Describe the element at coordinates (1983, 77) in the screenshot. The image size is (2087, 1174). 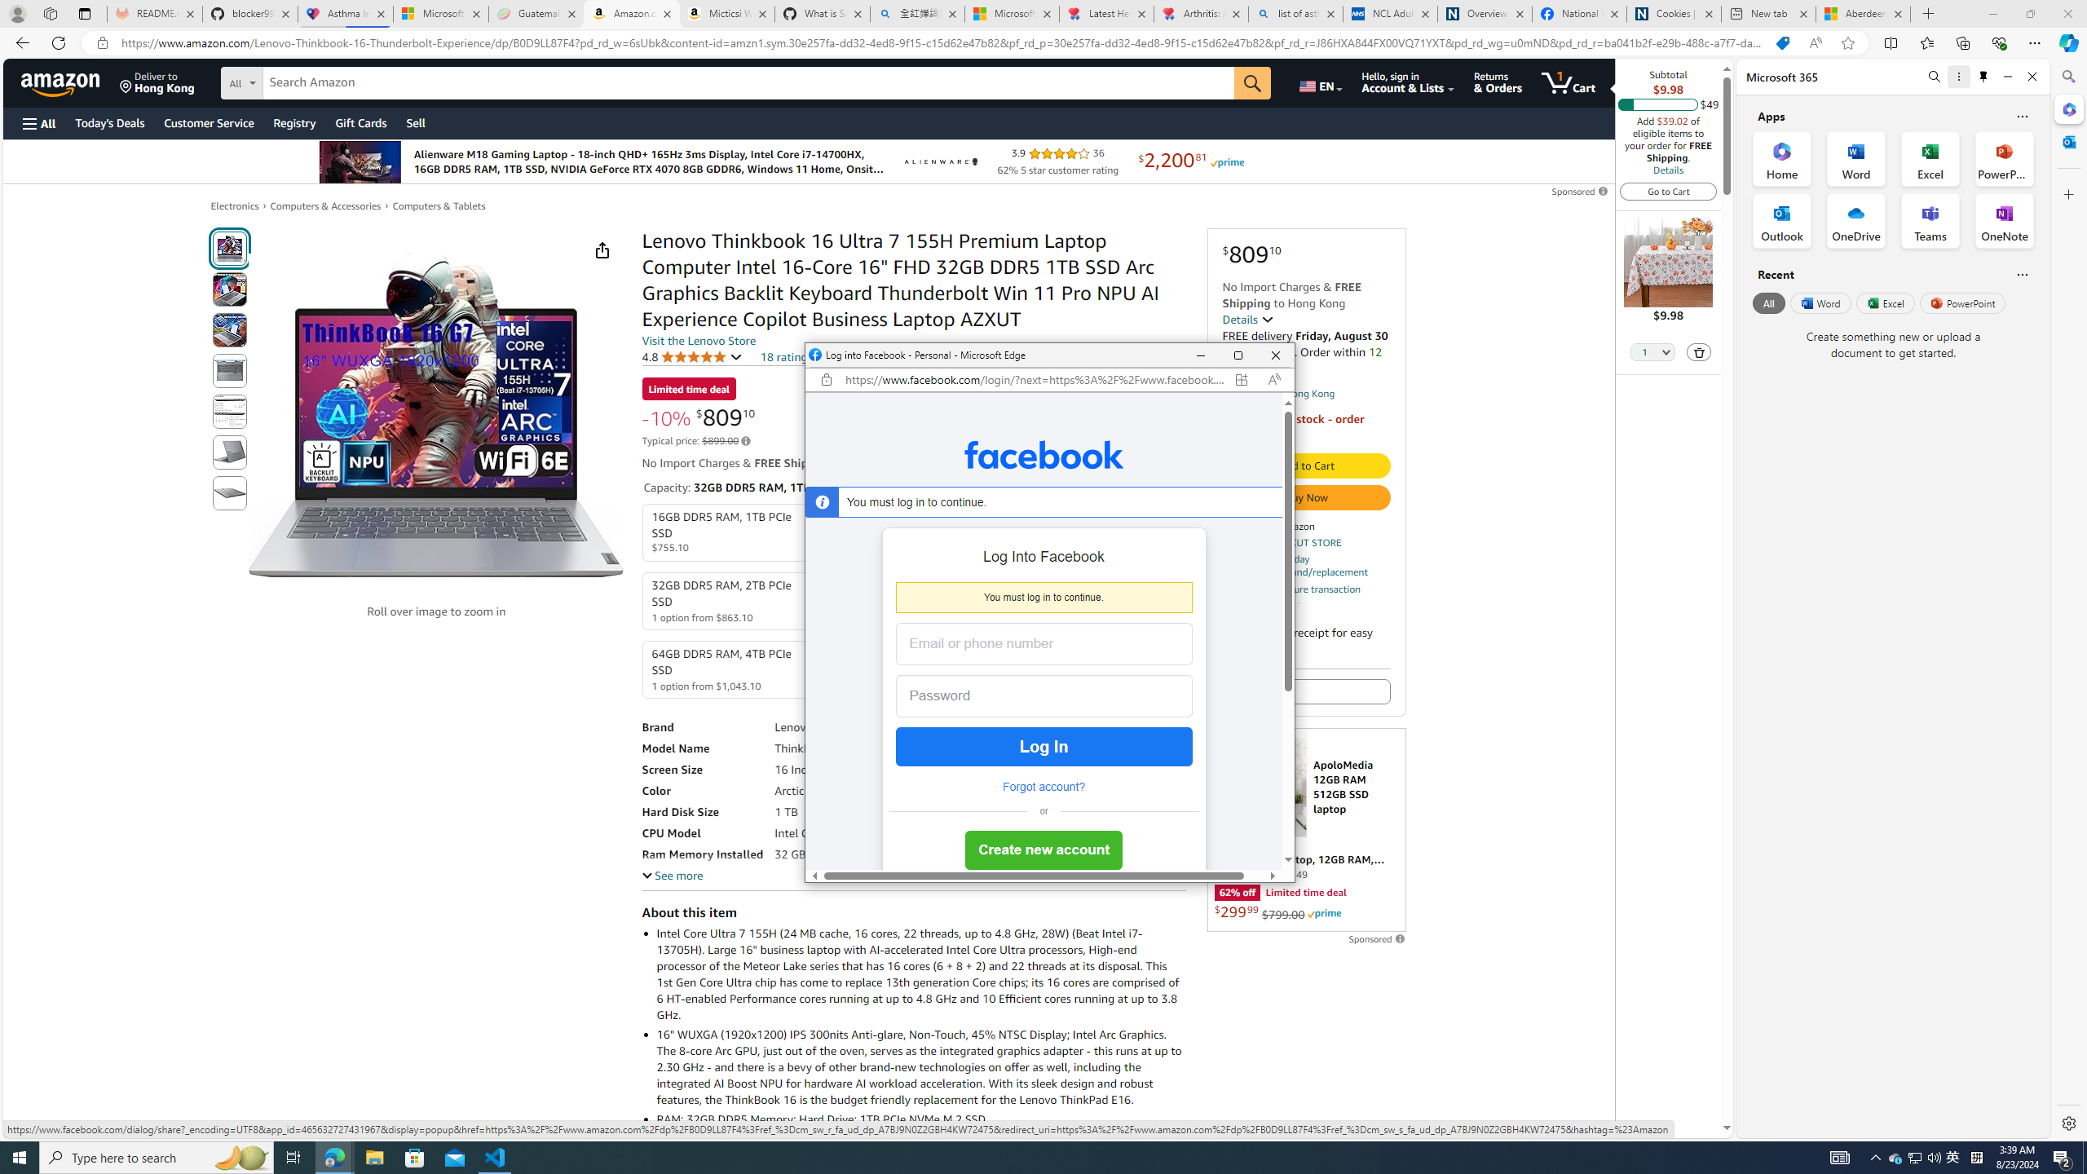
I see `Unpin side pane` at that location.